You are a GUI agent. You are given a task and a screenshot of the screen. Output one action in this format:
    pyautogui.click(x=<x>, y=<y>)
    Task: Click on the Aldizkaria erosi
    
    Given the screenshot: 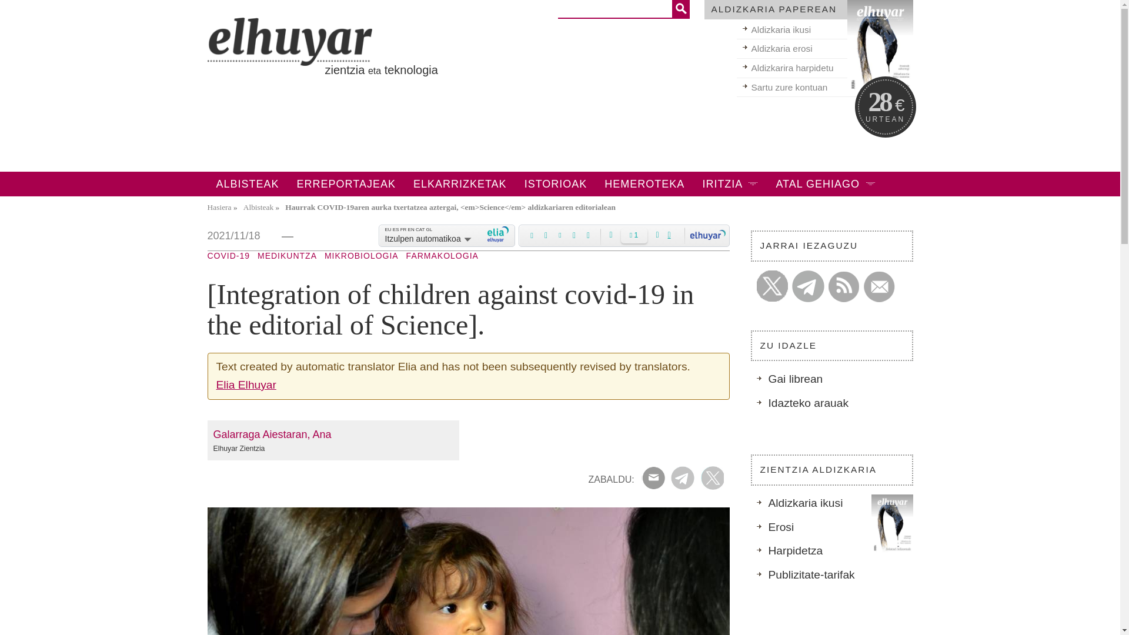 What is the action you would take?
    pyautogui.click(x=824, y=49)
    